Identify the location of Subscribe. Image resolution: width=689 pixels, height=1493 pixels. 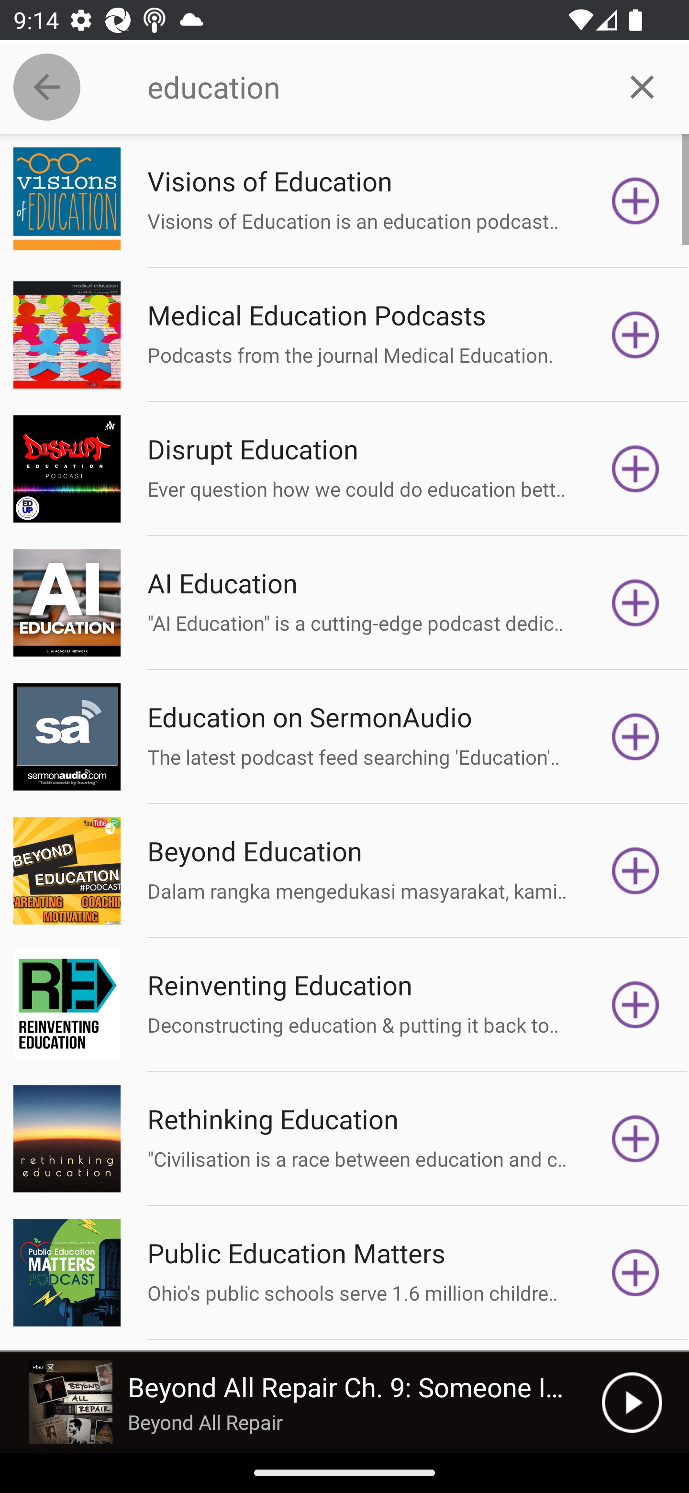
(635, 1139).